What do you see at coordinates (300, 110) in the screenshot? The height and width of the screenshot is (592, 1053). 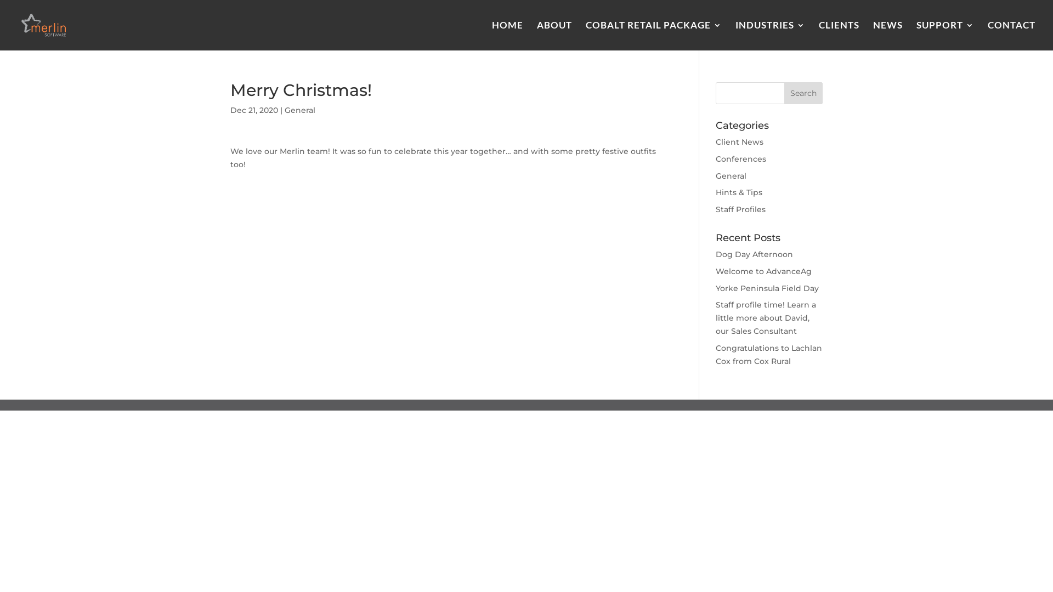 I see `General` at bounding box center [300, 110].